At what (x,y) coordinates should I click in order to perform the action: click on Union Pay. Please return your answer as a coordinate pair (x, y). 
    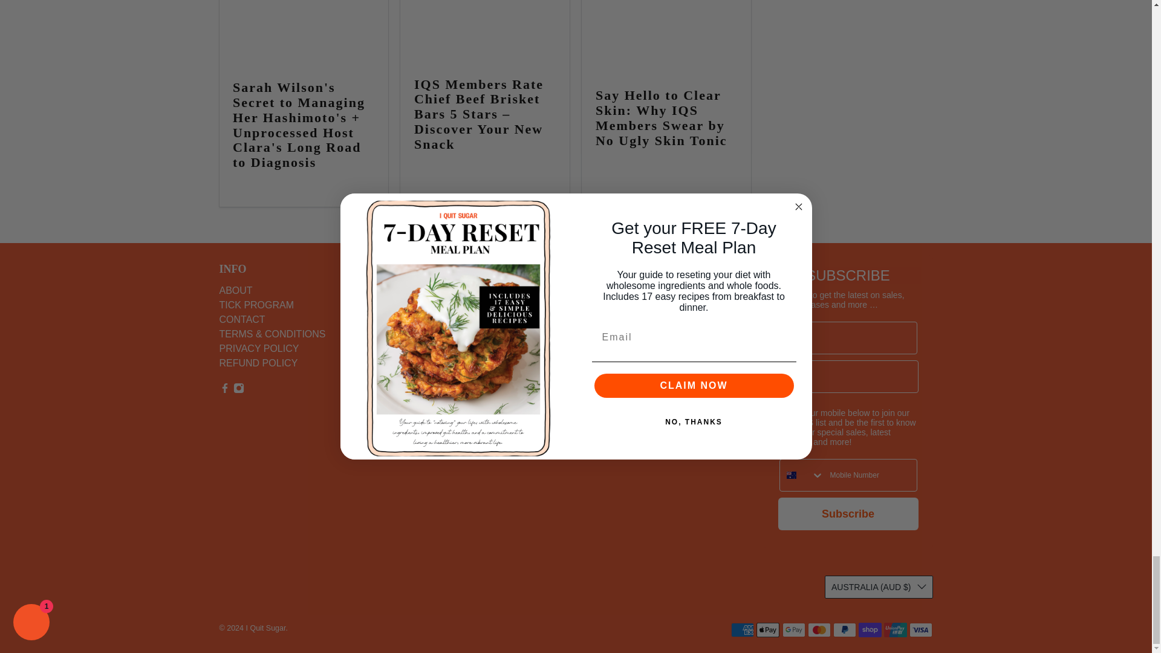
    Looking at the image, I should click on (895, 630).